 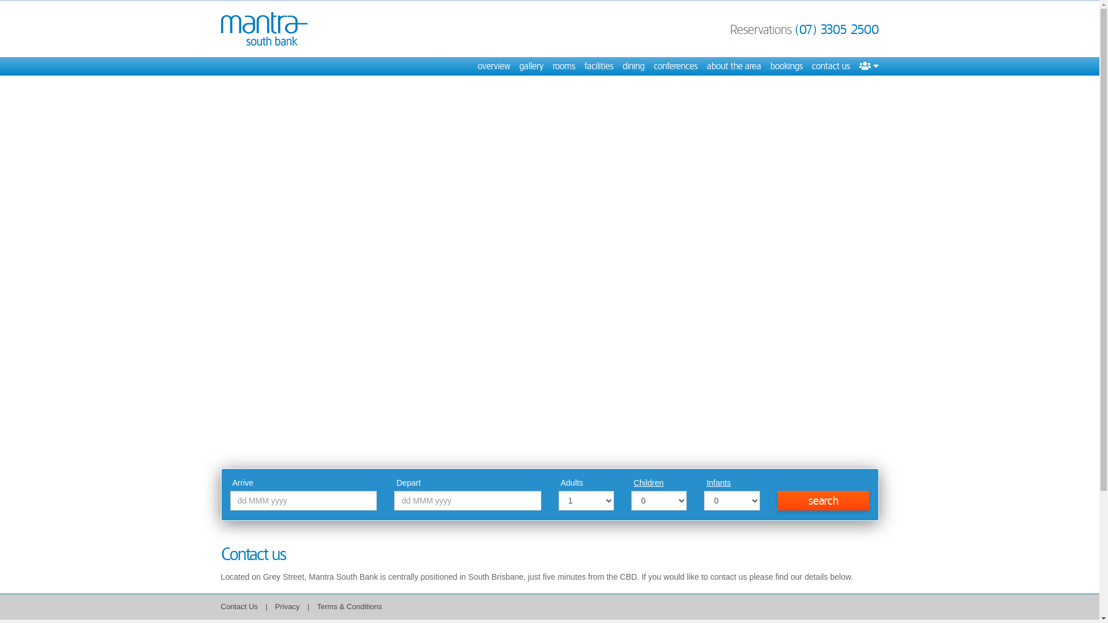 I want to click on Terms & Conditions, so click(x=350, y=607).